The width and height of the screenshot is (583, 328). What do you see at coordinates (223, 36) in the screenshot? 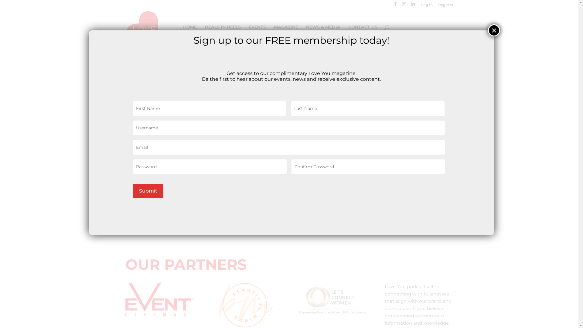
I see `DEALS IN HEELS` at bounding box center [223, 36].